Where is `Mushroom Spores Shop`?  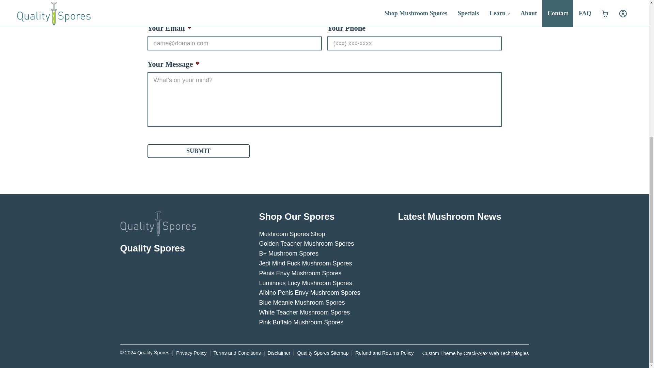
Mushroom Spores Shop is located at coordinates (292, 234).